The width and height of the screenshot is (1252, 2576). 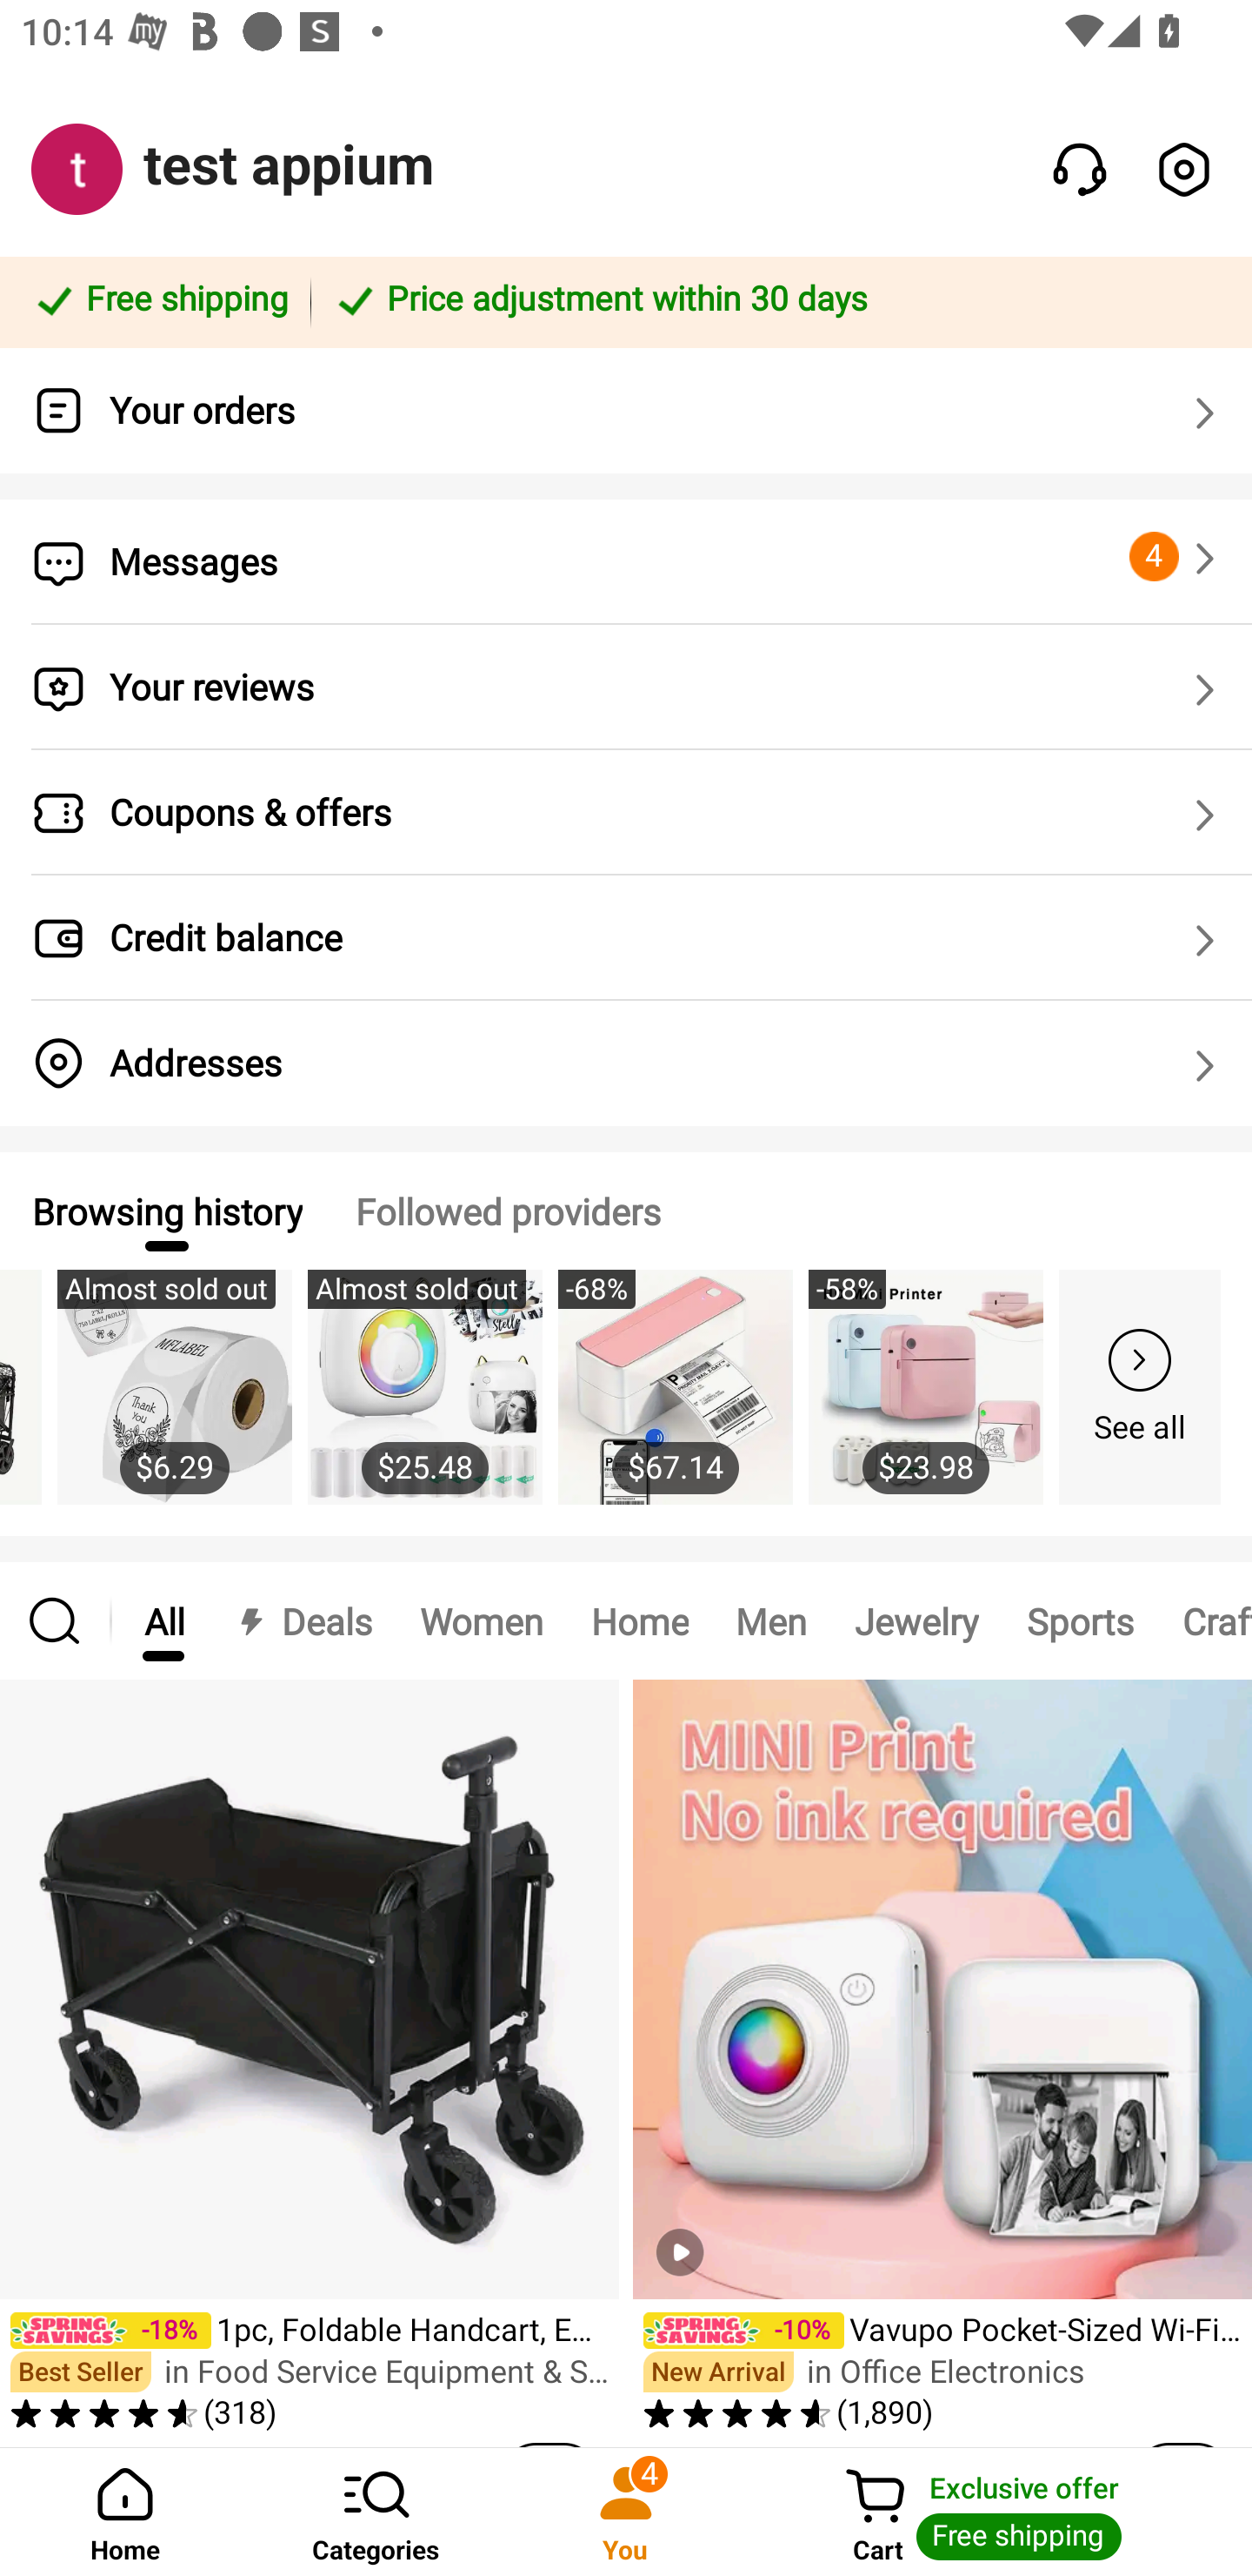 I want to click on See all, so click(x=1140, y=1387).